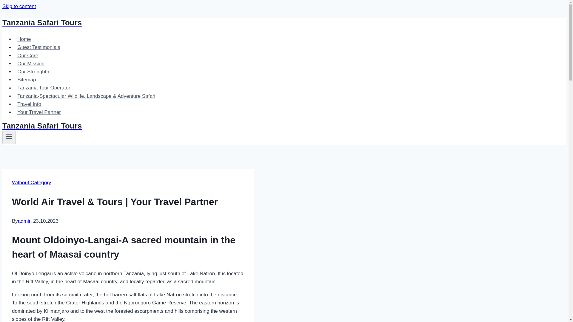  Describe the element at coordinates (27, 80) in the screenshot. I see `Sitemap` at that location.